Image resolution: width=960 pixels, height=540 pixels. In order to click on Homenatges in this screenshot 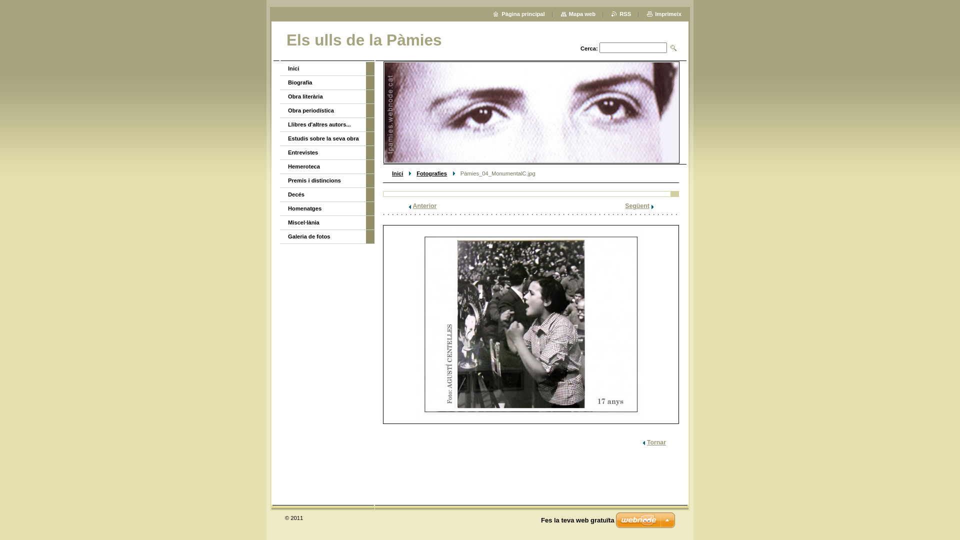, I will do `click(323, 209)`.